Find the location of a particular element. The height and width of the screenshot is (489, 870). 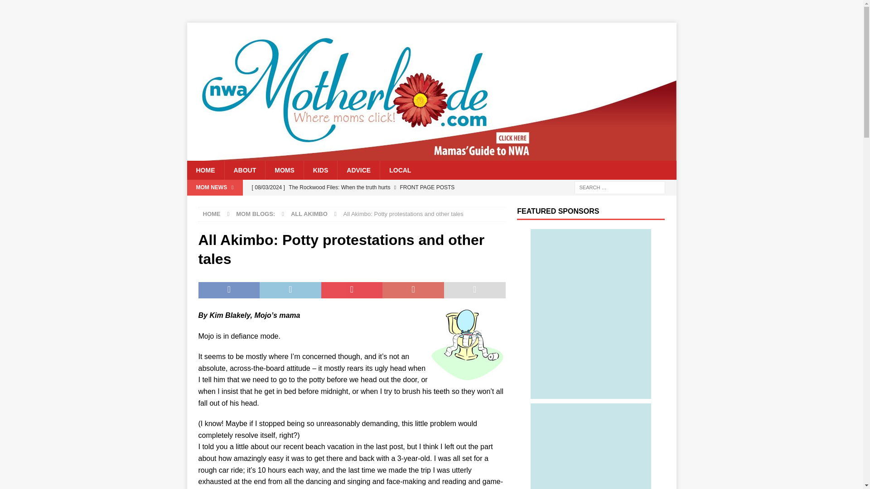

HOME is located at coordinates (212, 214).